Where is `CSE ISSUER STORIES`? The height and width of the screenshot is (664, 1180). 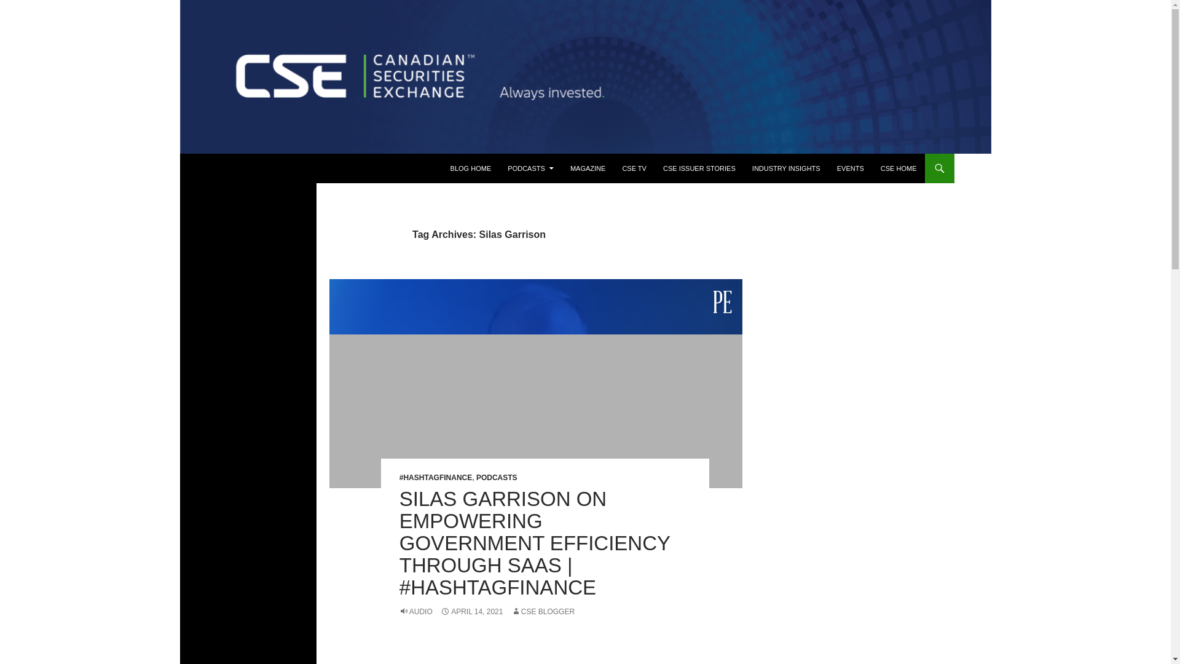
CSE ISSUER STORIES is located at coordinates (699, 168).